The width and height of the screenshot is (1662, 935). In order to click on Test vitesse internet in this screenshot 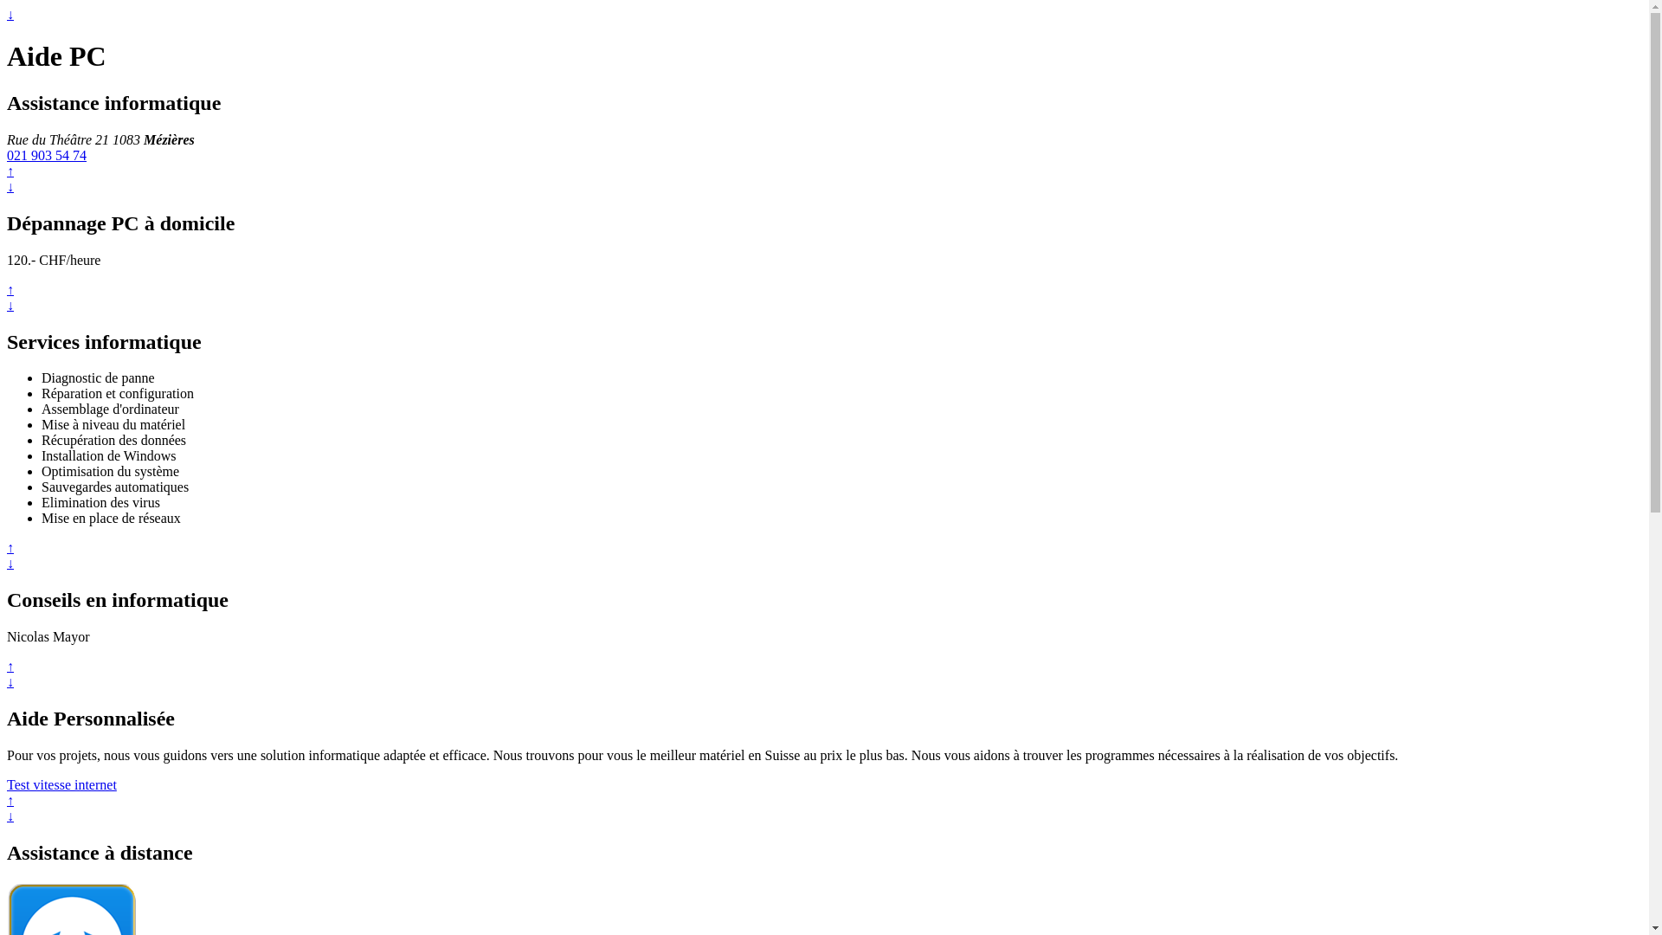, I will do `click(62, 784)`.